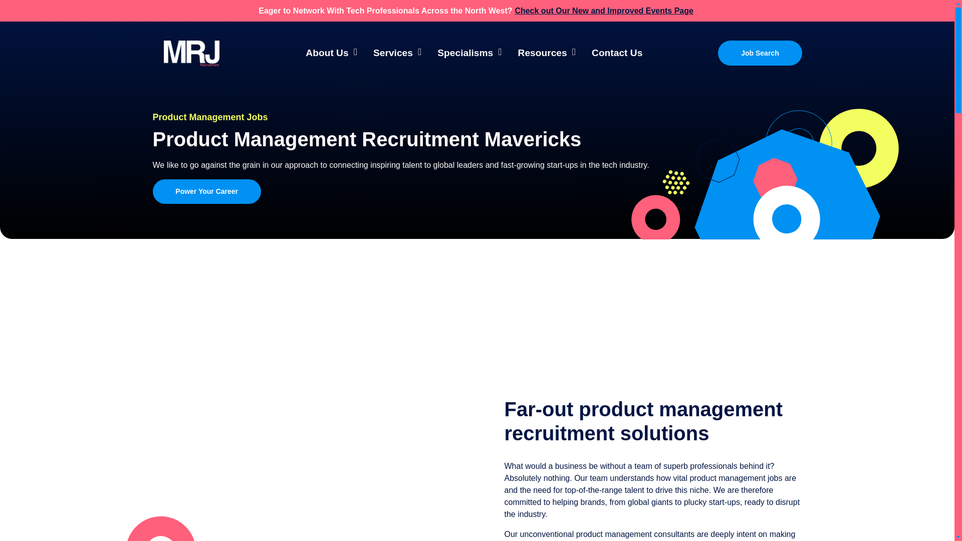  Describe the element at coordinates (547, 53) in the screenshot. I see `Resources` at that location.